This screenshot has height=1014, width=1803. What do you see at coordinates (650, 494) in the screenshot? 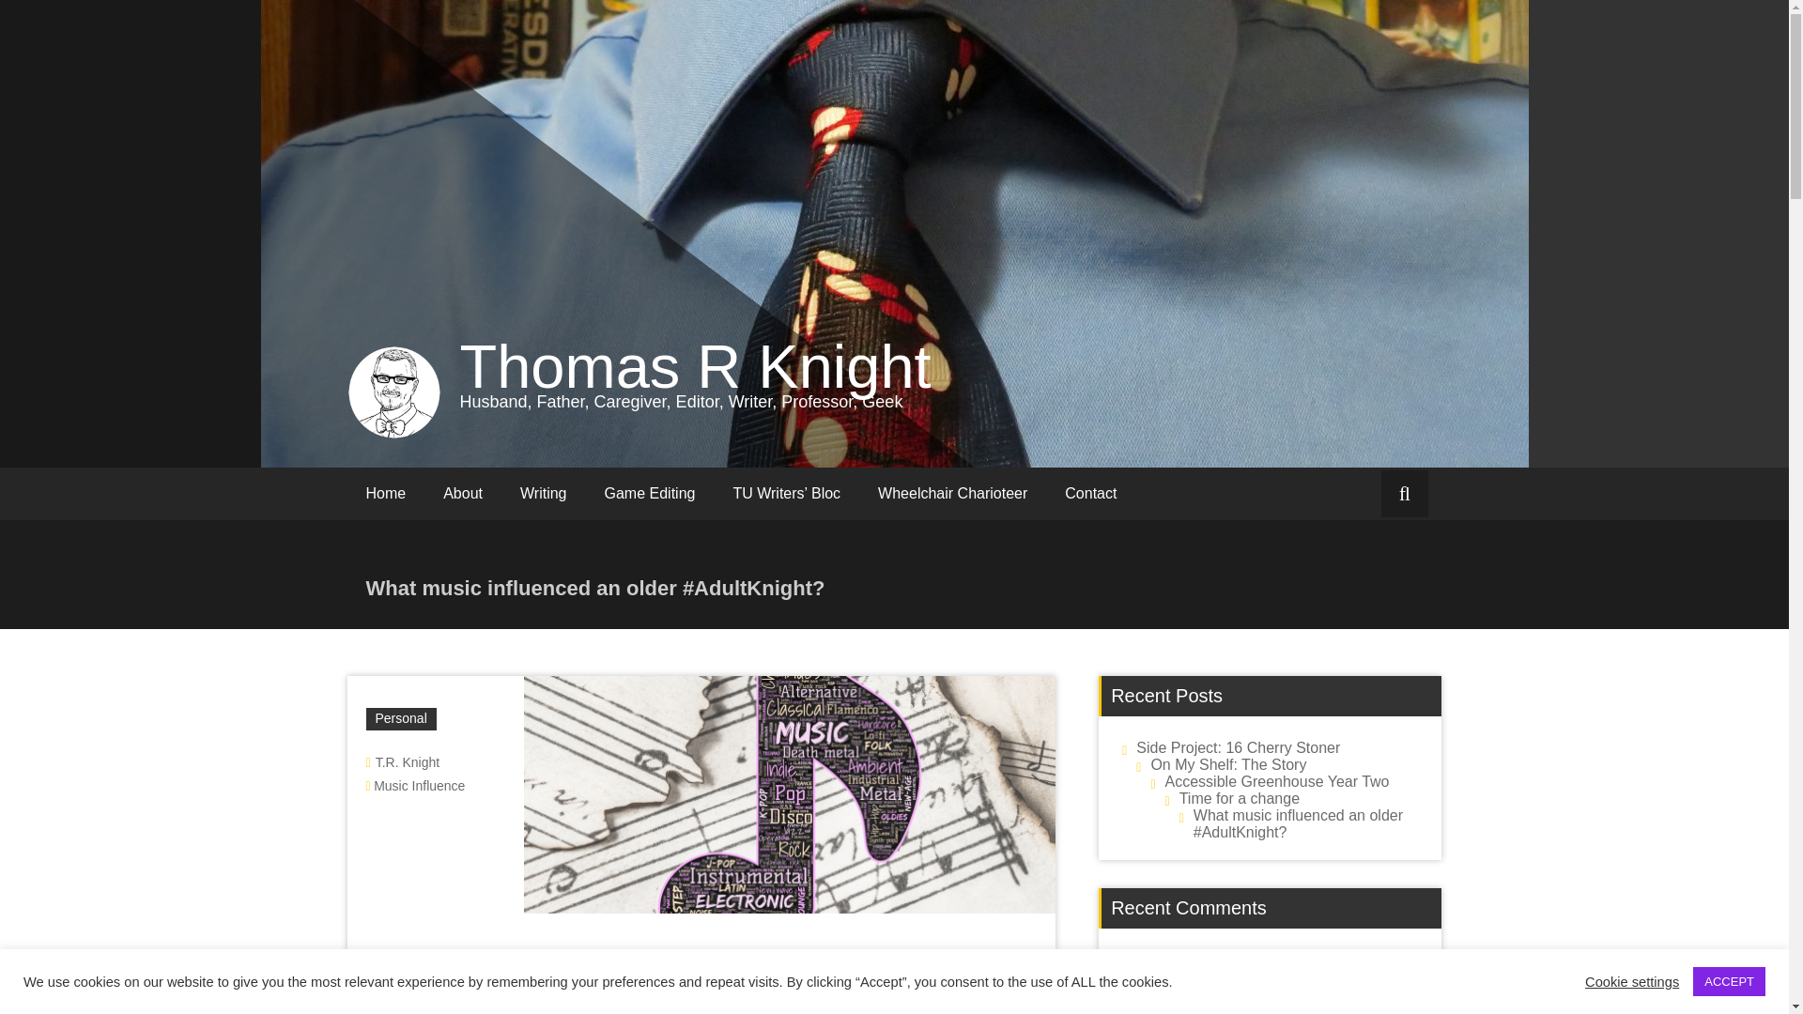
I see `Game Editing` at bounding box center [650, 494].